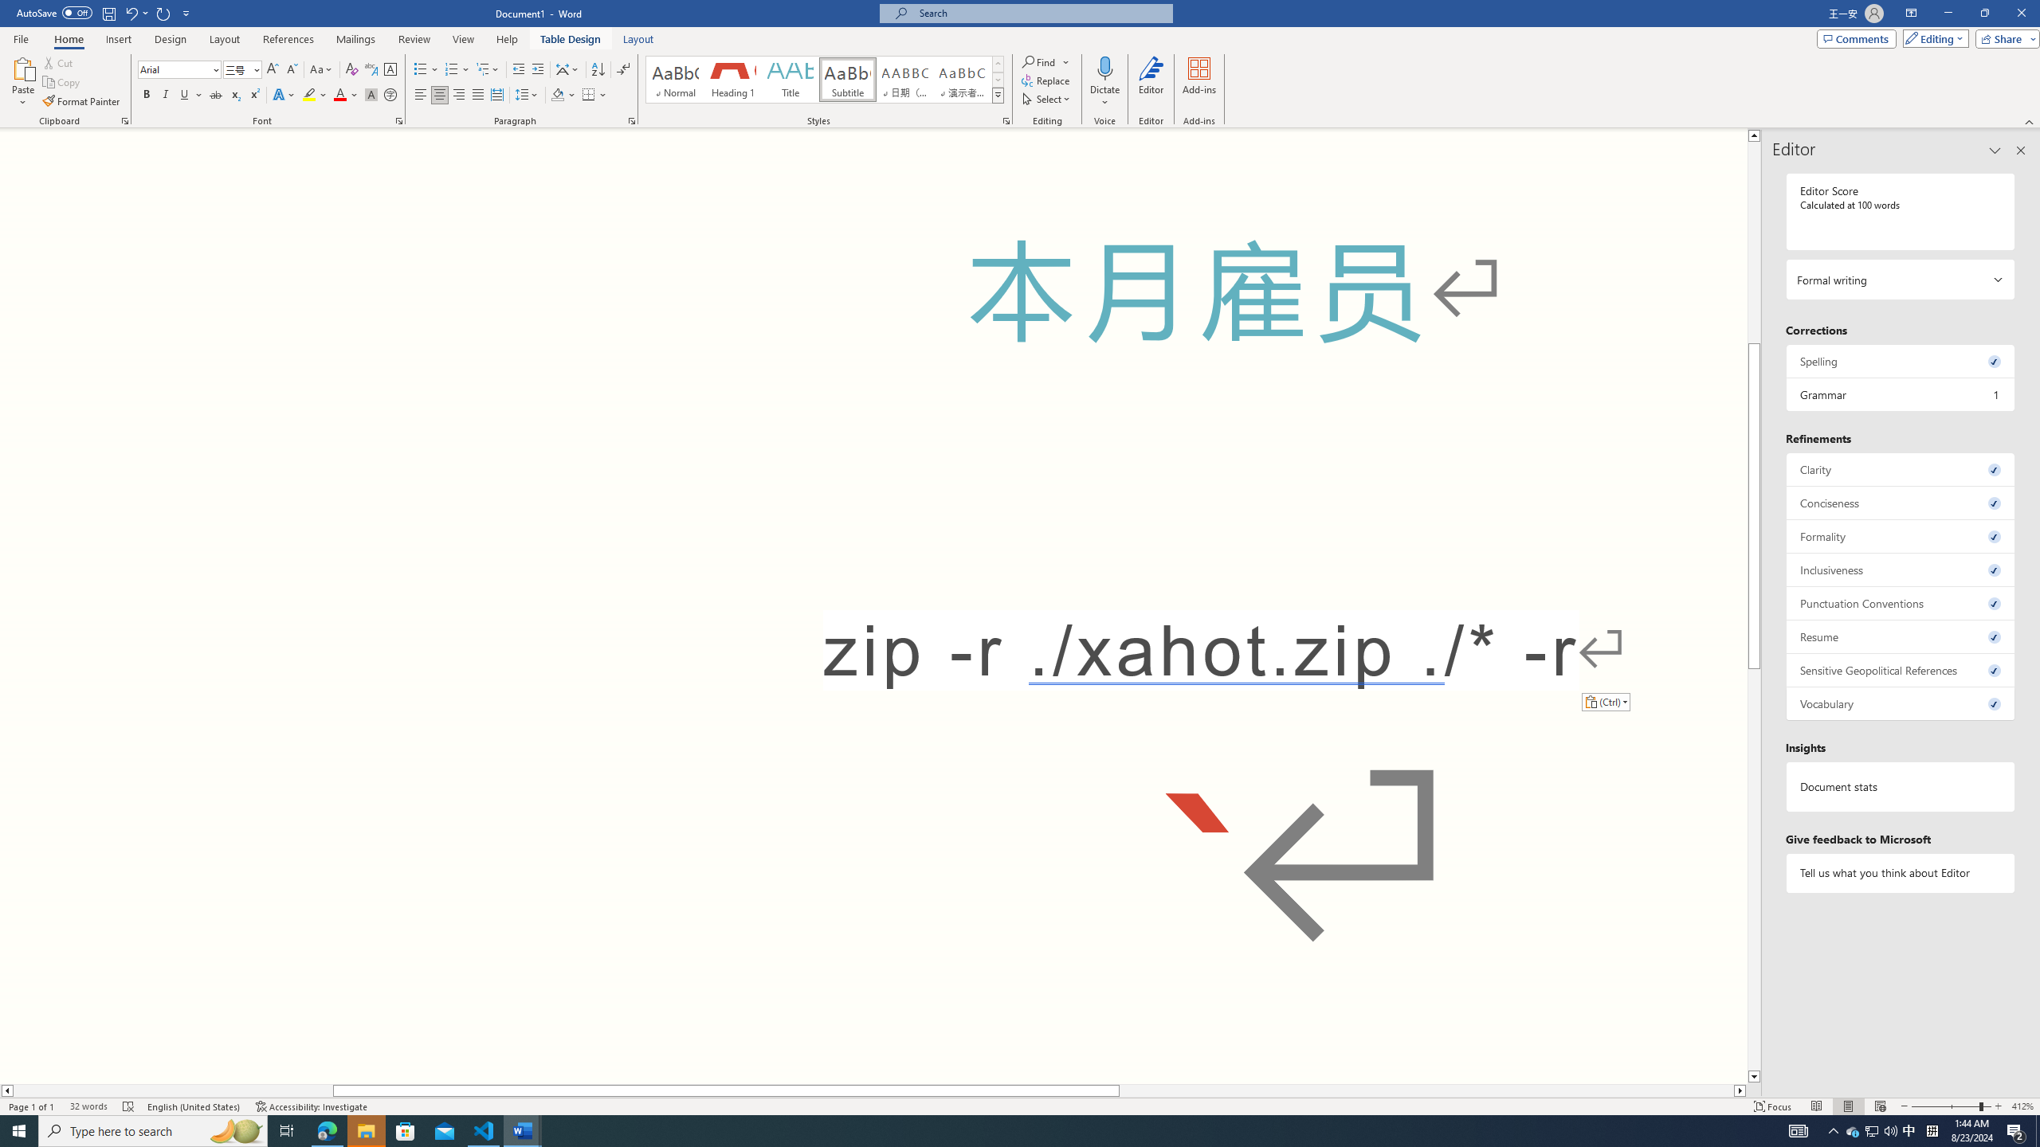 The image size is (2040, 1147). Describe the element at coordinates (371, 70) in the screenshot. I see `Phonetic Guide...` at that location.